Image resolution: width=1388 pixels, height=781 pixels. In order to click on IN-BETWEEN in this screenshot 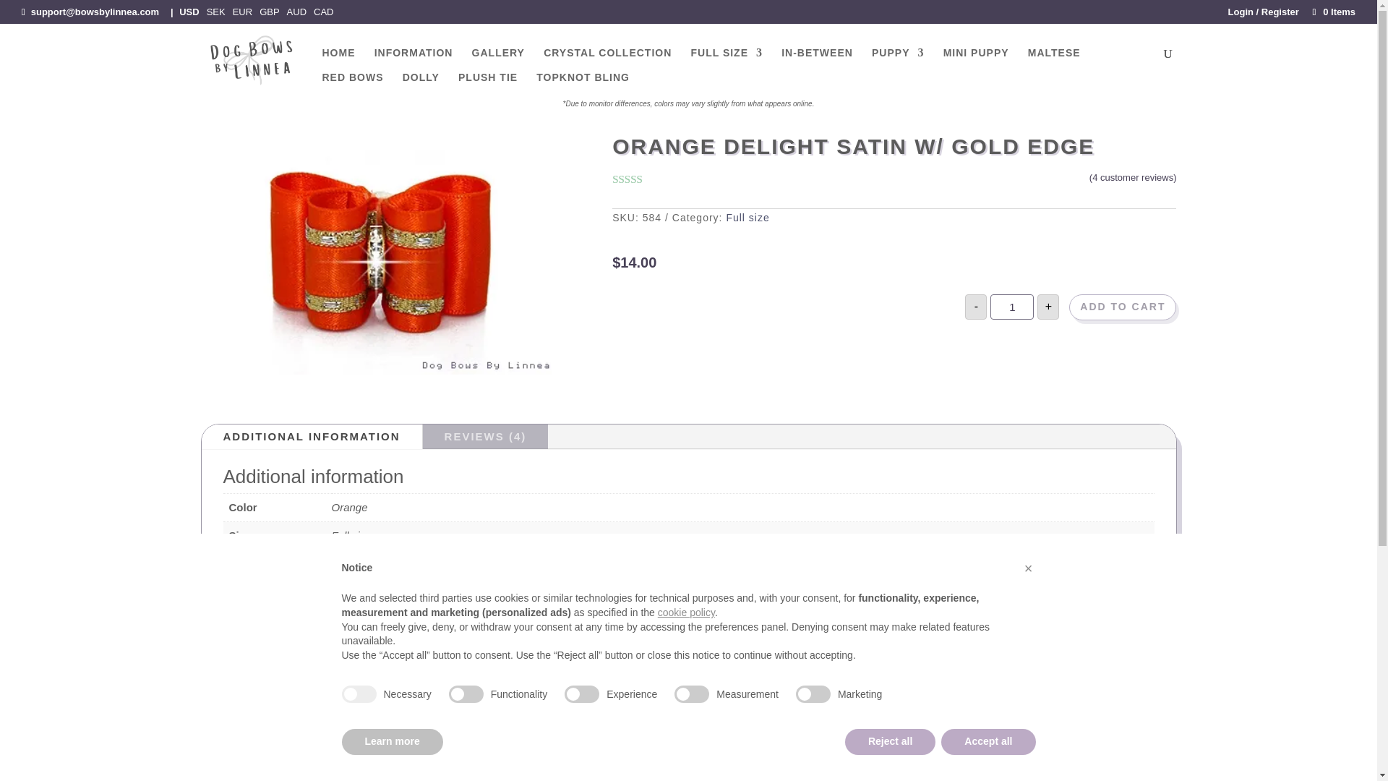, I will do `click(817, 59)`.